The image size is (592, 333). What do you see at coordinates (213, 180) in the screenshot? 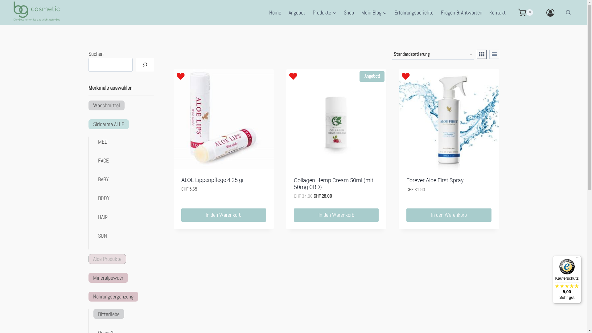
I see `ALOE Lippenpflege 4.25 gr` at bounding box center [213, 180].